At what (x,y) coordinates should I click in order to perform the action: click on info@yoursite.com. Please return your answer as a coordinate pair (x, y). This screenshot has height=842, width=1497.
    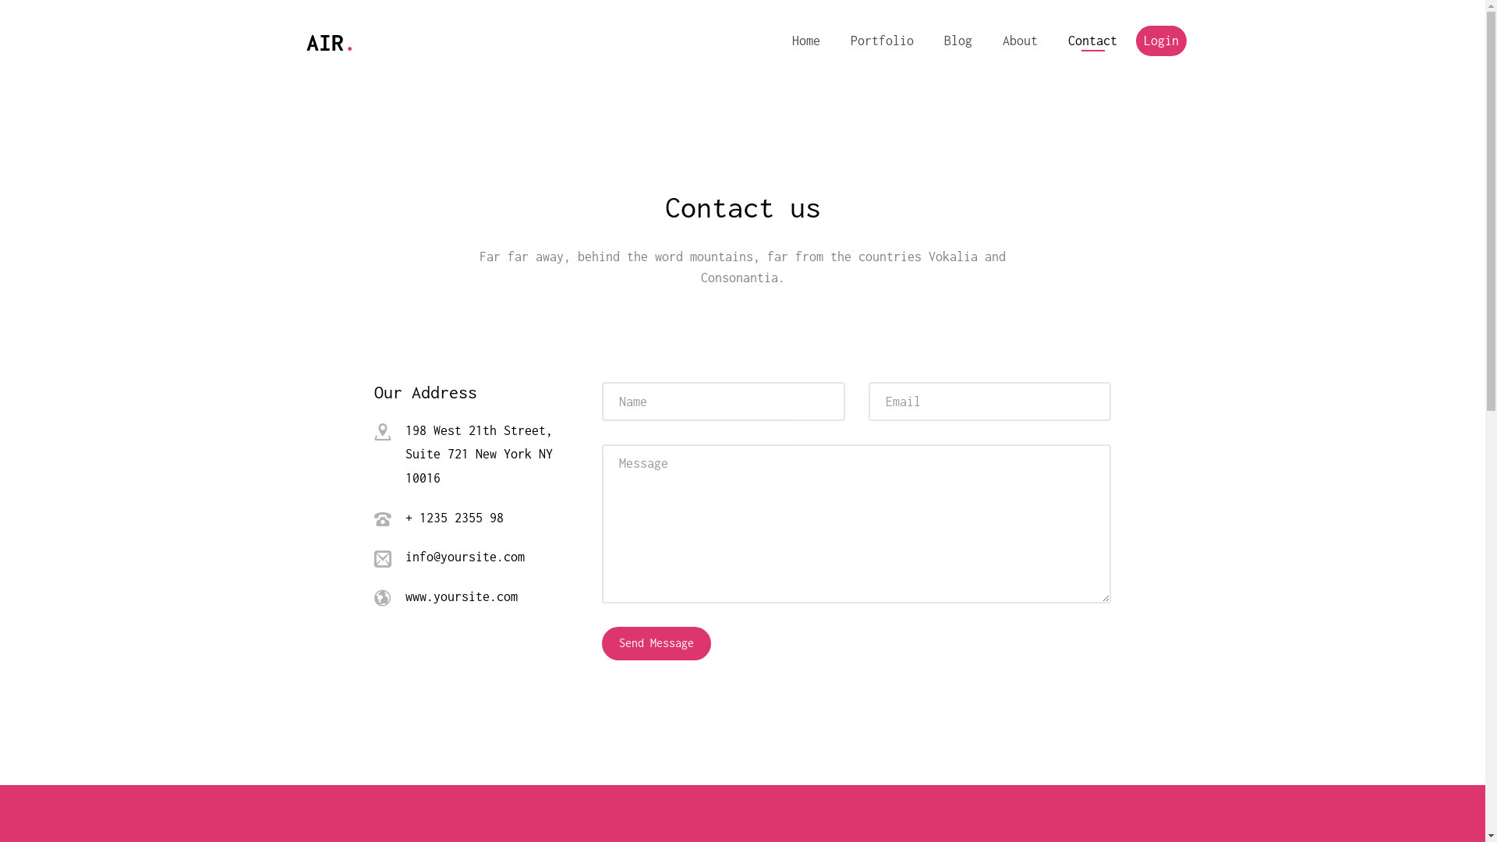
    Looking at the image, I should click on (465, 557).